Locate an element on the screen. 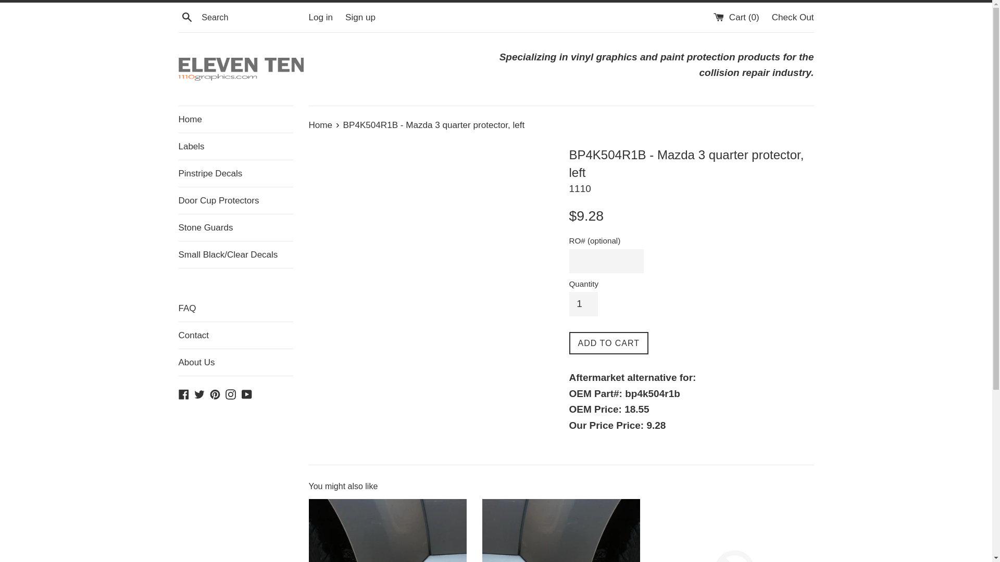 Image resolution: width=1000 pixels, height=562 pixels. Sign up is located at coordinates (360, 18).